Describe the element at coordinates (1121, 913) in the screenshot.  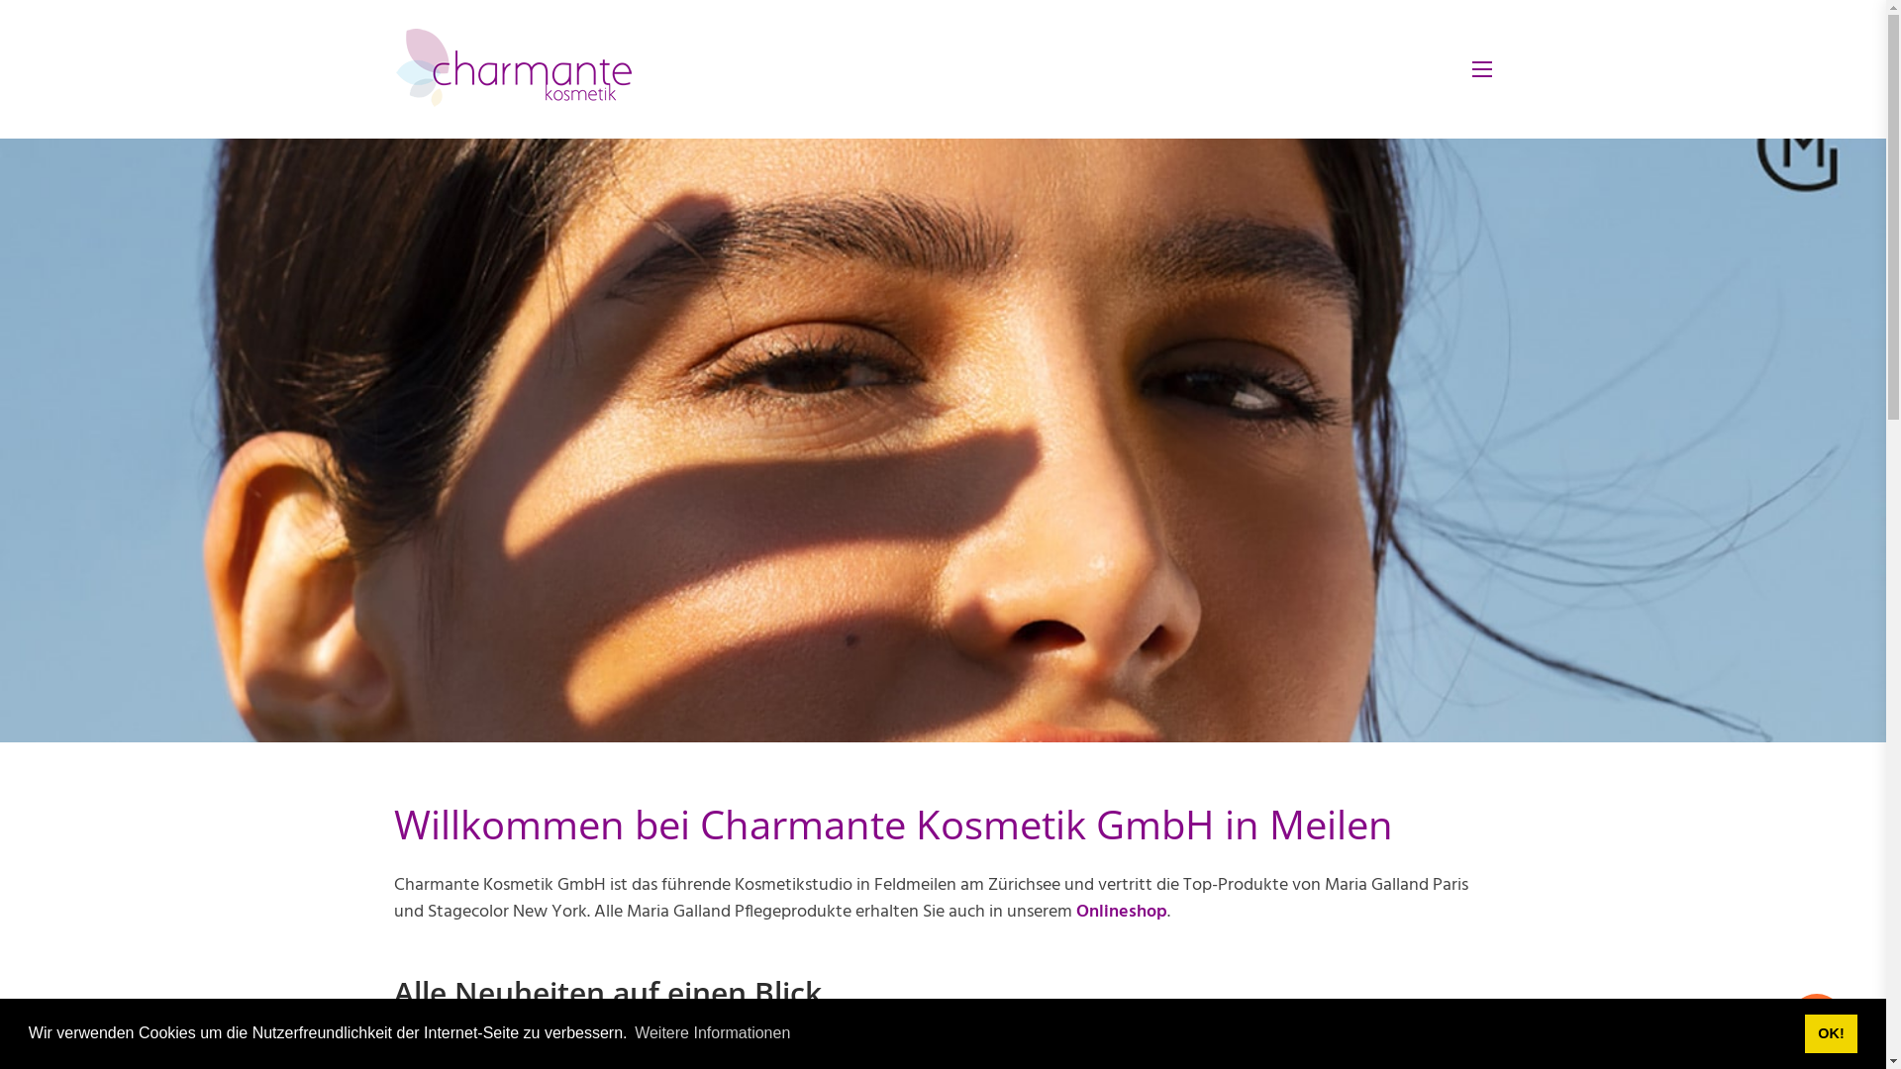
I see `Onlineshop` at that location.